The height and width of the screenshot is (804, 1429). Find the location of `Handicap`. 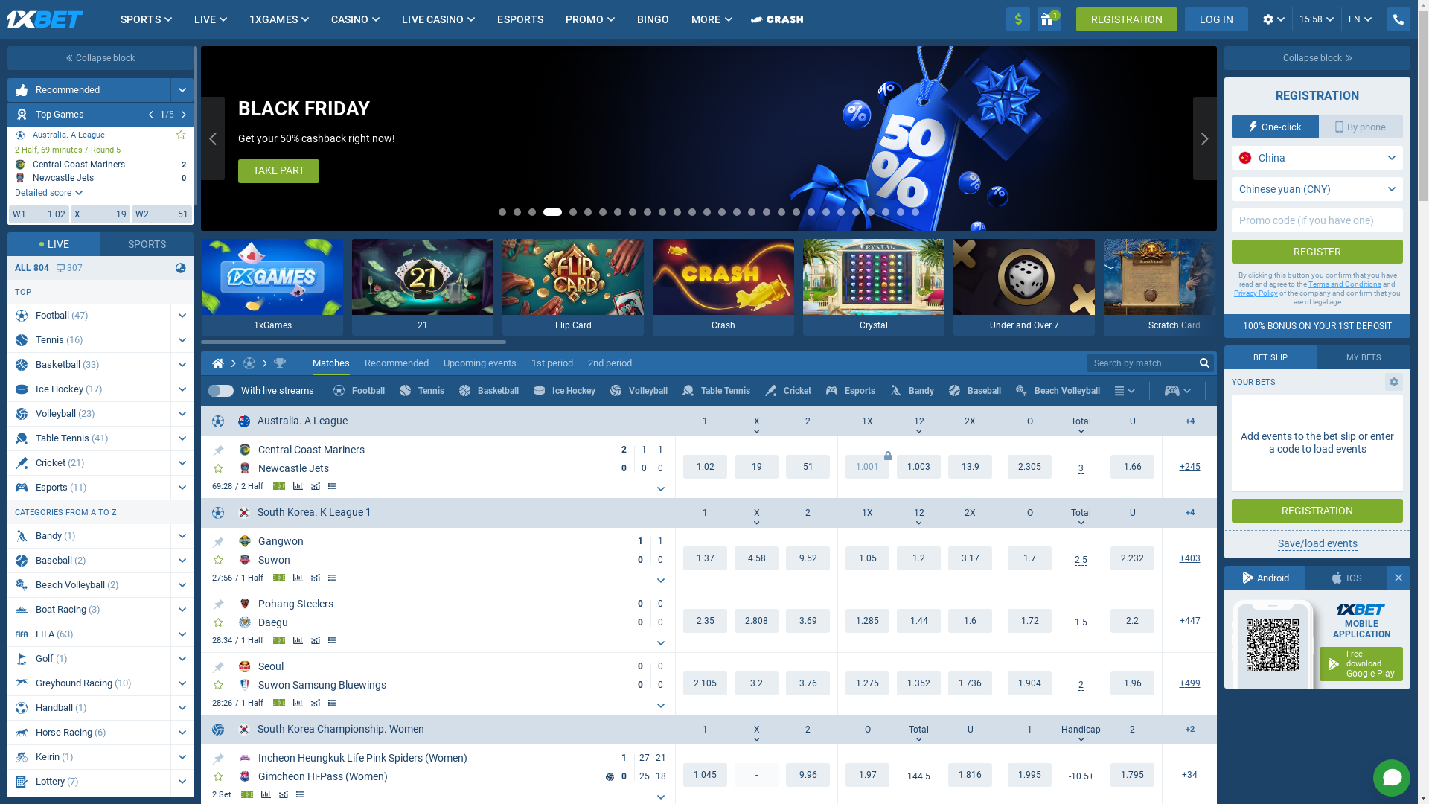

Handicap is located at coordinates (1081, 730).